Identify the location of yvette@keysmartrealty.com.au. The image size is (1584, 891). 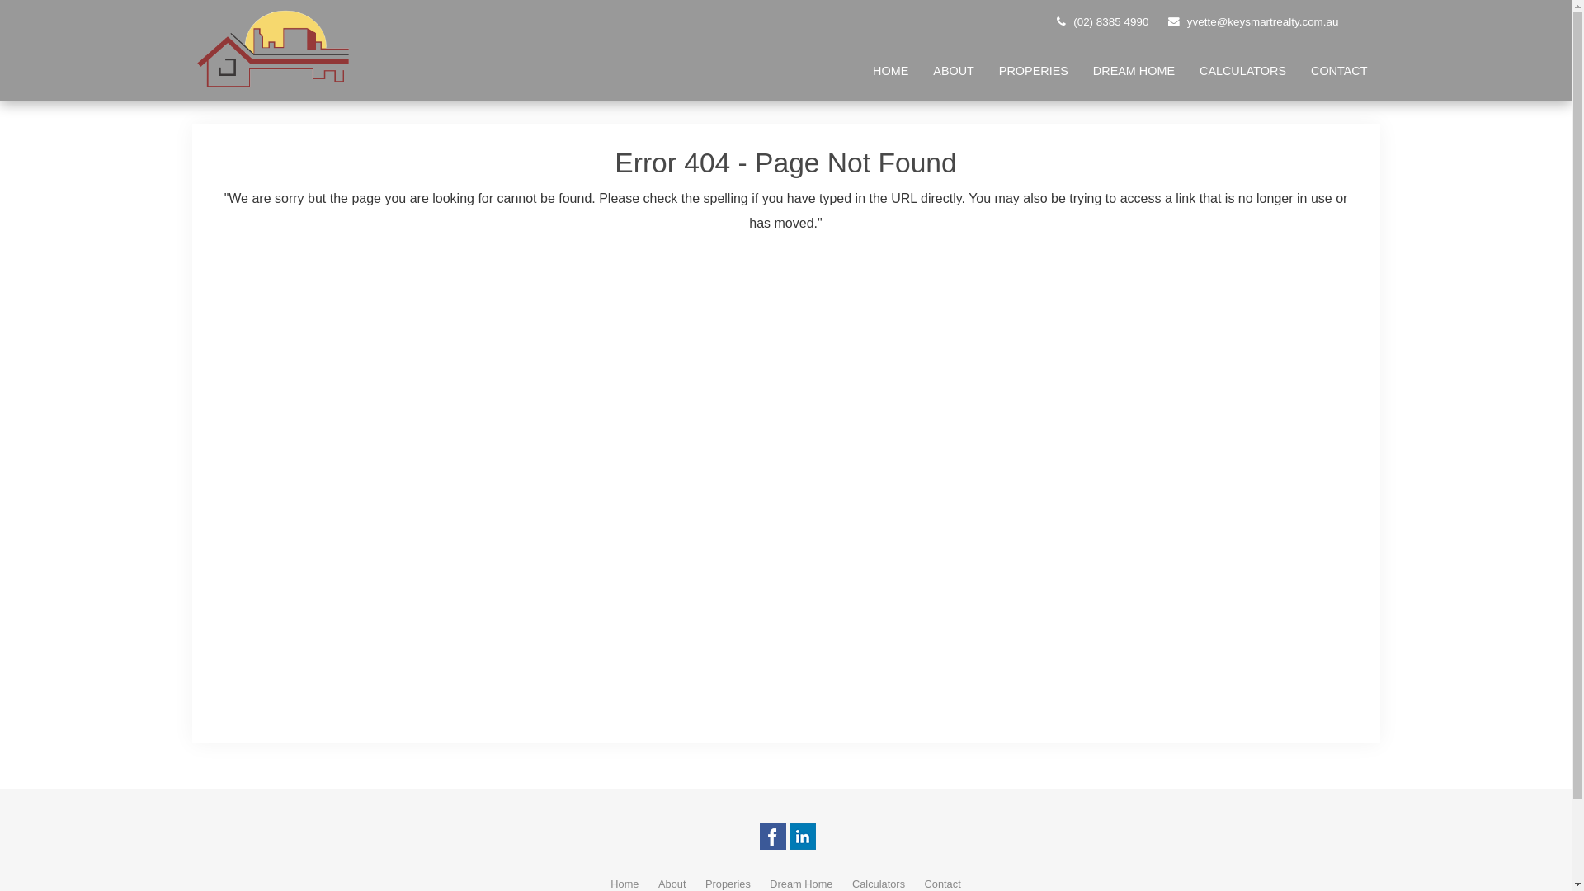
(1253, 21).